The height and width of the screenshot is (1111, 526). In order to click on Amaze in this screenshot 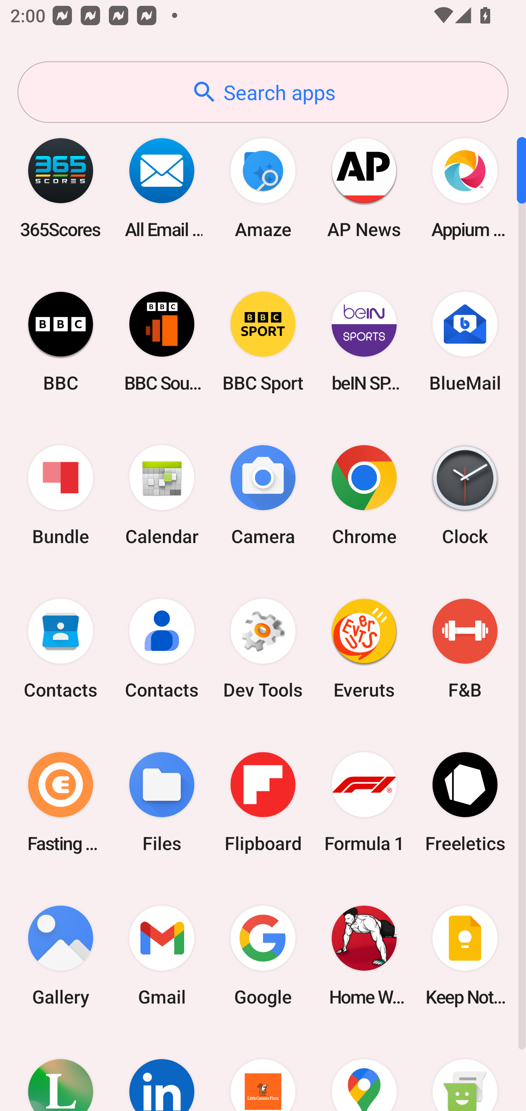, I will do `click(263, 188)`.